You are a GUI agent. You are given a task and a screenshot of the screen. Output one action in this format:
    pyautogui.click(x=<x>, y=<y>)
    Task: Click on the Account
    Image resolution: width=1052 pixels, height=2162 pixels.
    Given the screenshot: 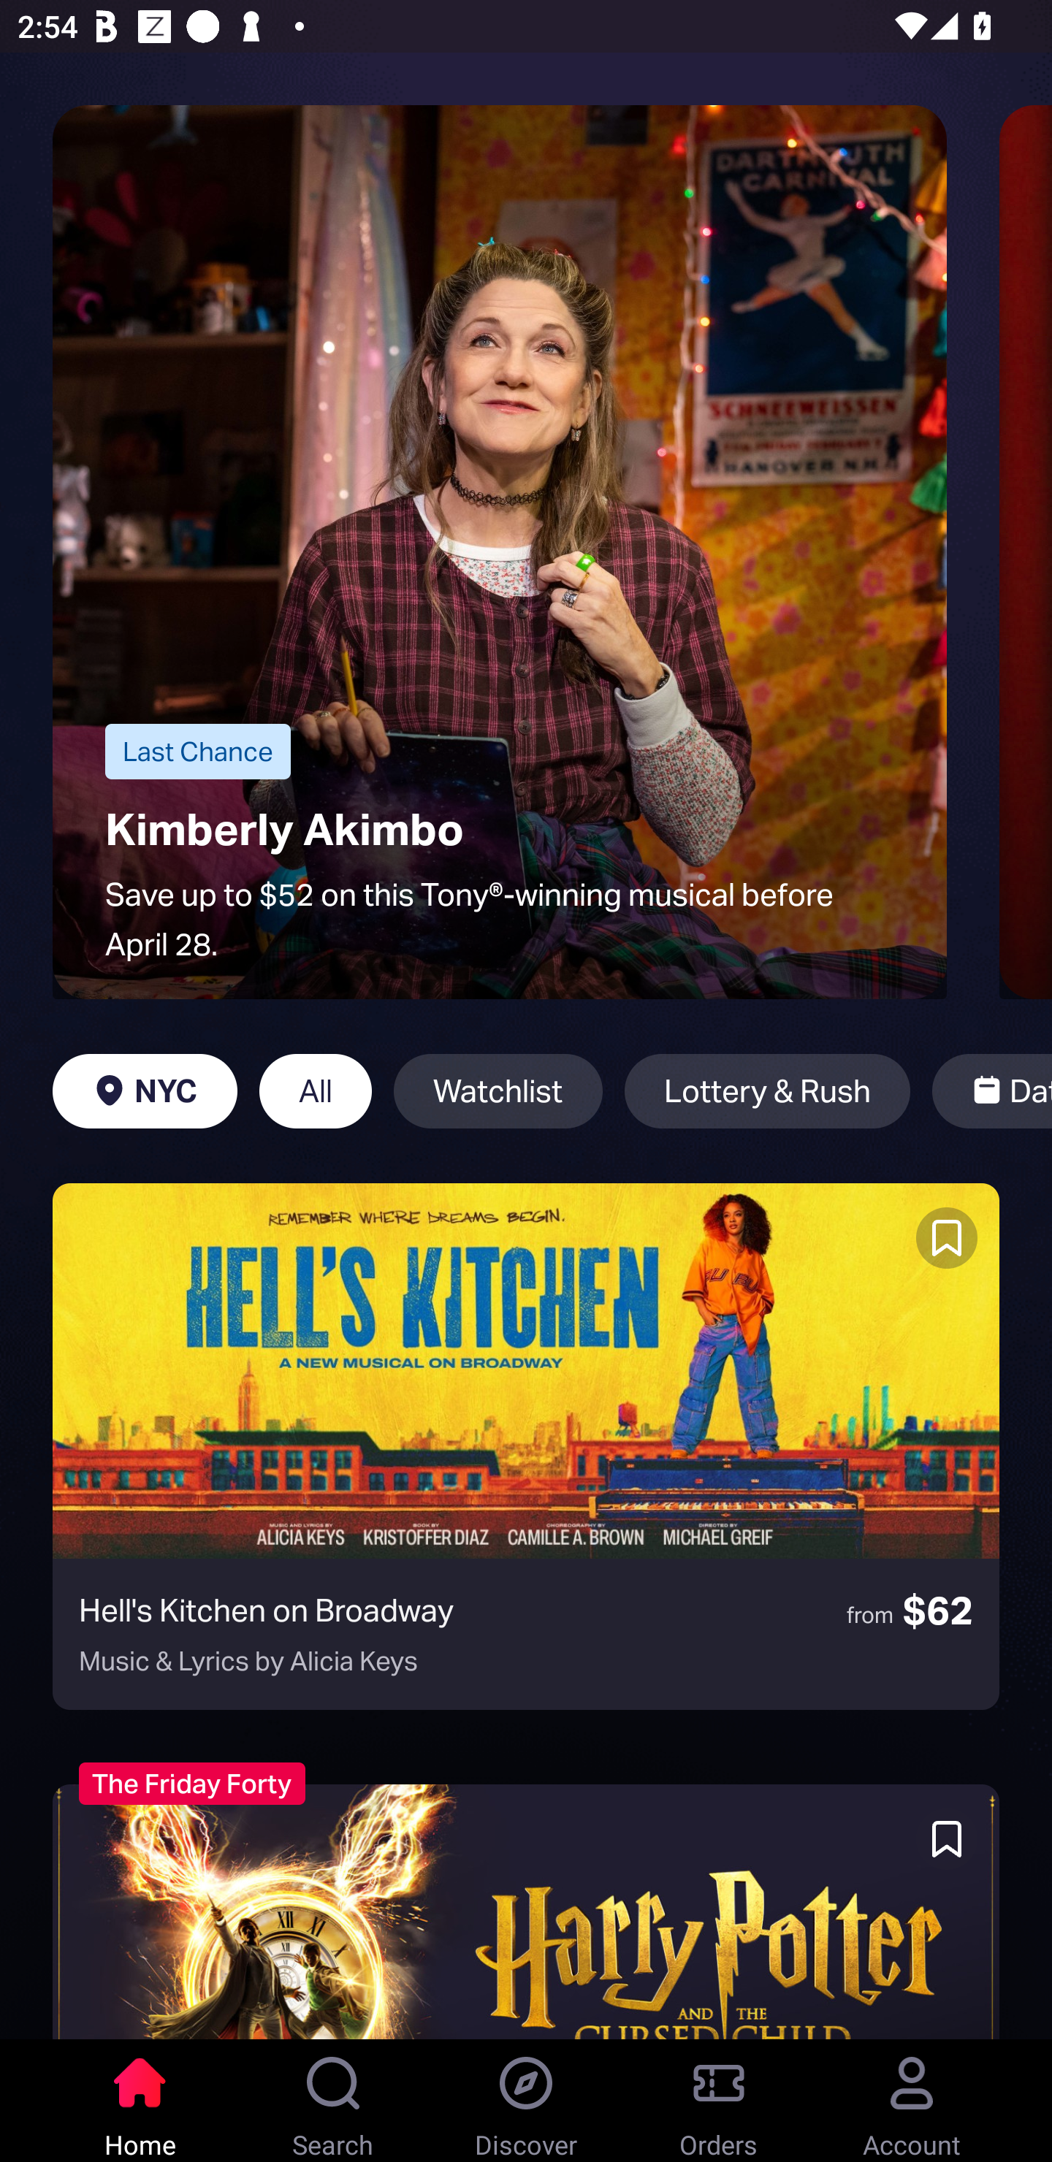 What is the action you would take?
    pyautogui.click(x=912, y=2101)
    